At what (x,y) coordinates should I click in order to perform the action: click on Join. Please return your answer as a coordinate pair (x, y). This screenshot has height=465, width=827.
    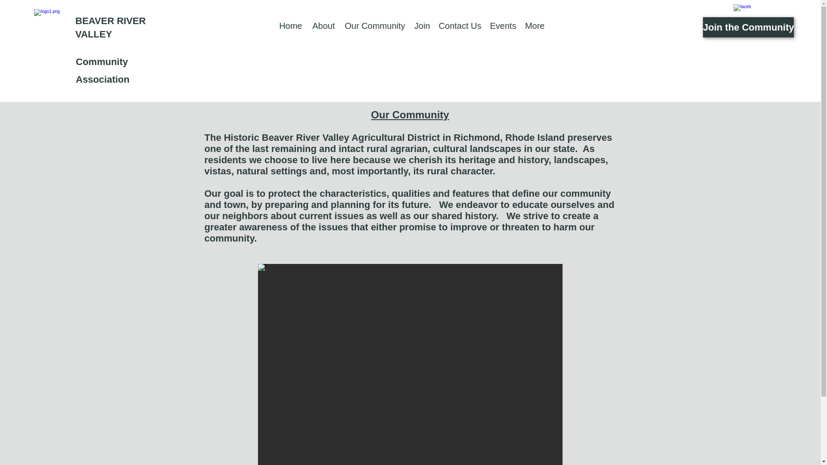
    Looking at the image, I should click on (422, 26).